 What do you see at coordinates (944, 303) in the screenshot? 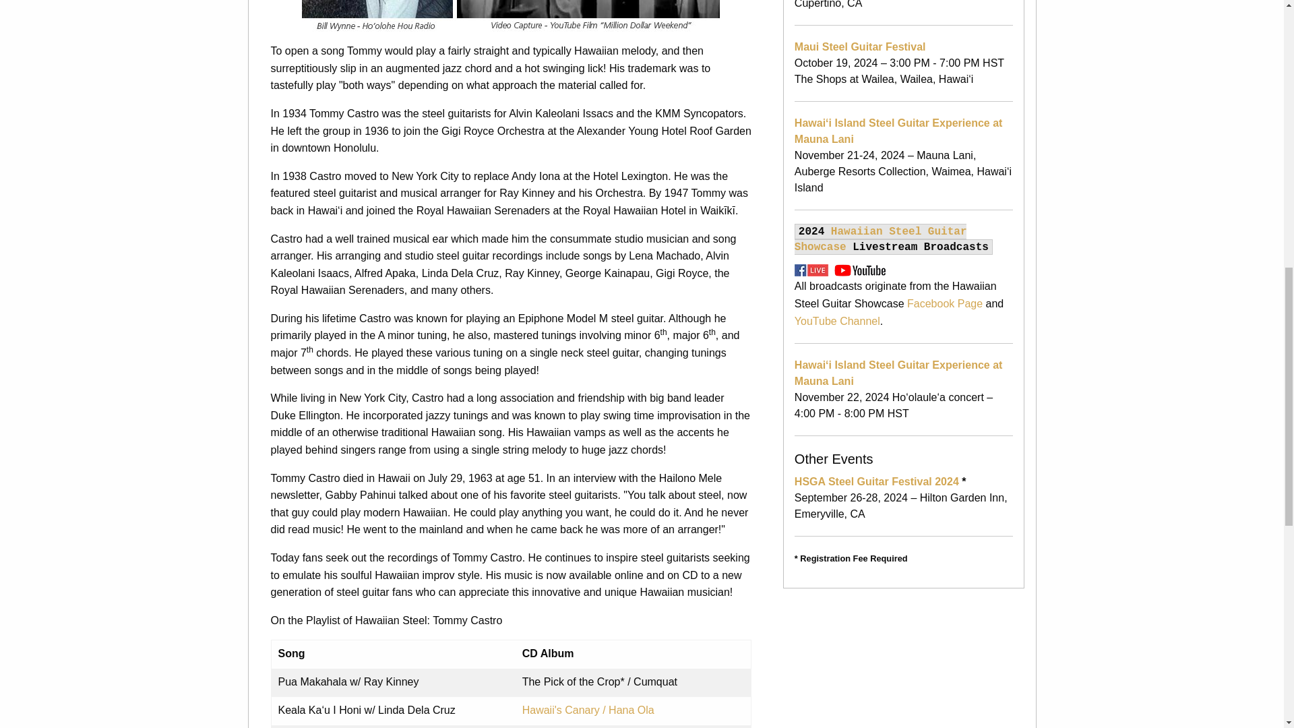
I see `Facebook Page` at bounding box center [944, 303].